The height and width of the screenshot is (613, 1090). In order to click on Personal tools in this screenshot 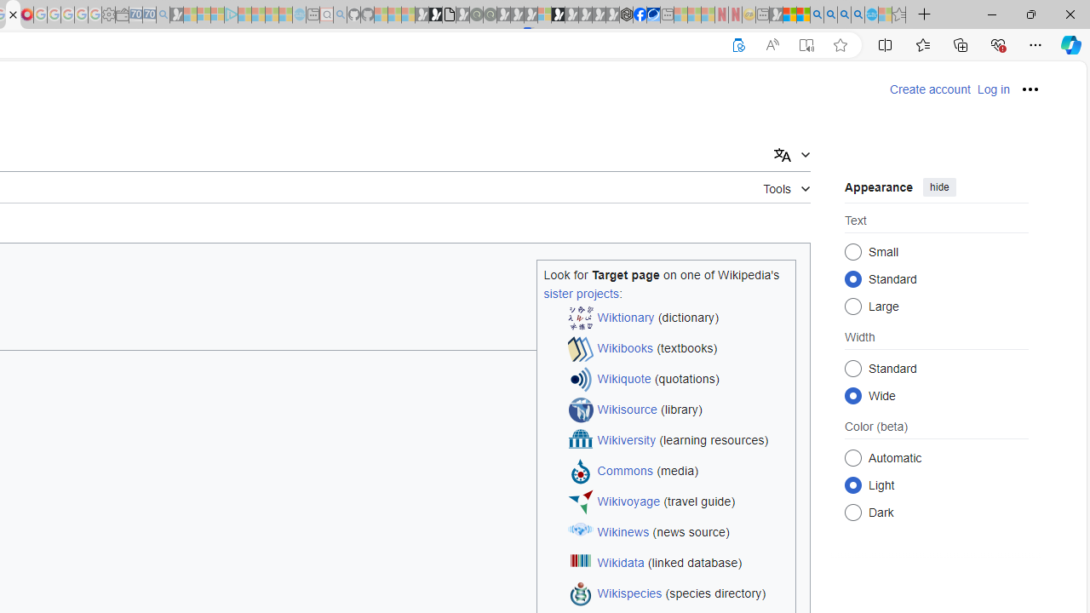, I will do `click(1030, 89)`.